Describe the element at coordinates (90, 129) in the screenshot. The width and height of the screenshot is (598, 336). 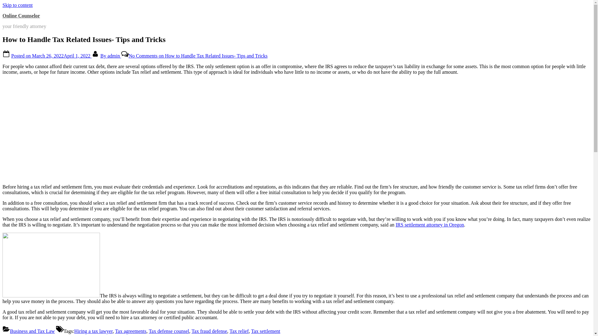
I see `YouTube video player` at that location.